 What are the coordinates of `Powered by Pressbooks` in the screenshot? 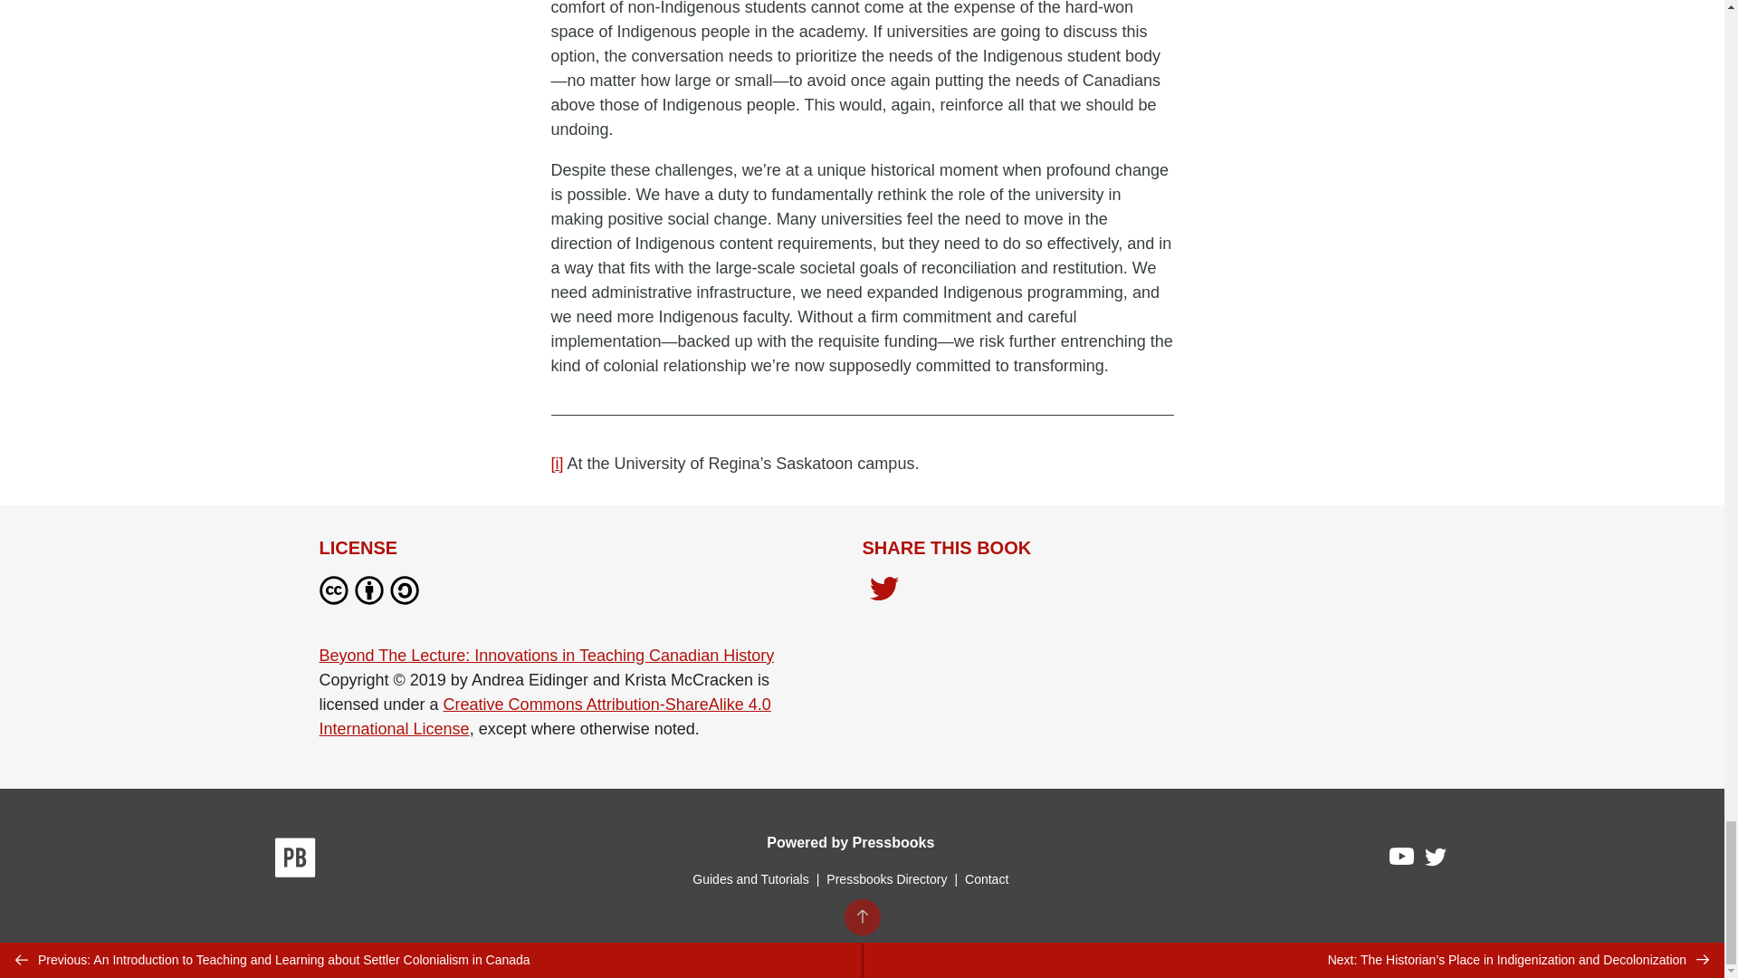 It's located at (850, 842).